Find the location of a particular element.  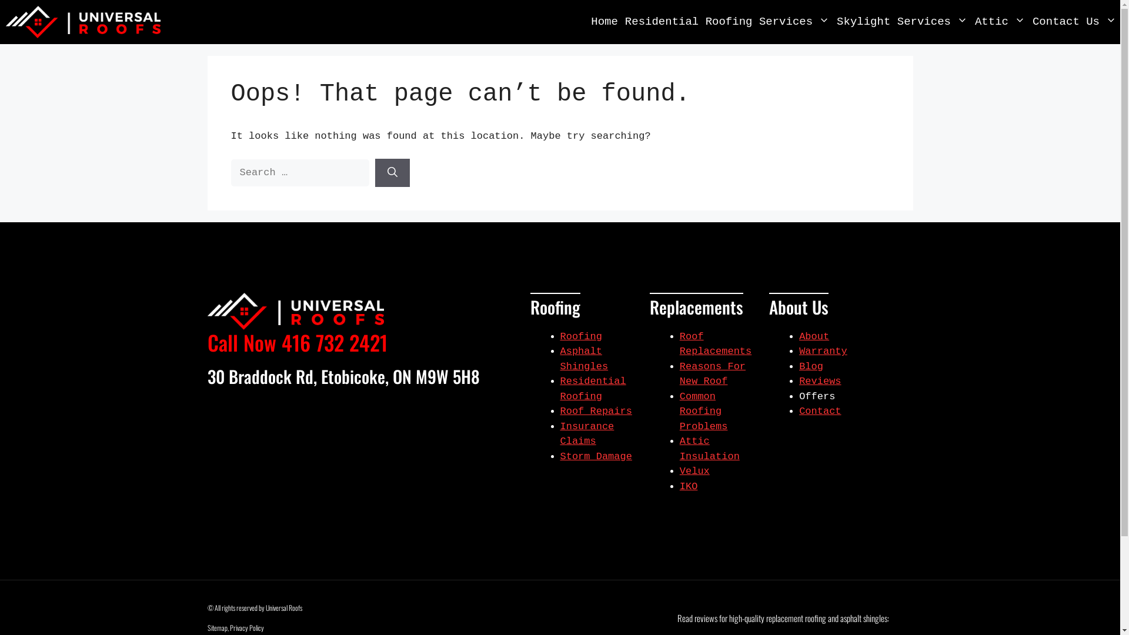

Warranty is located at coordinates (823, 352).